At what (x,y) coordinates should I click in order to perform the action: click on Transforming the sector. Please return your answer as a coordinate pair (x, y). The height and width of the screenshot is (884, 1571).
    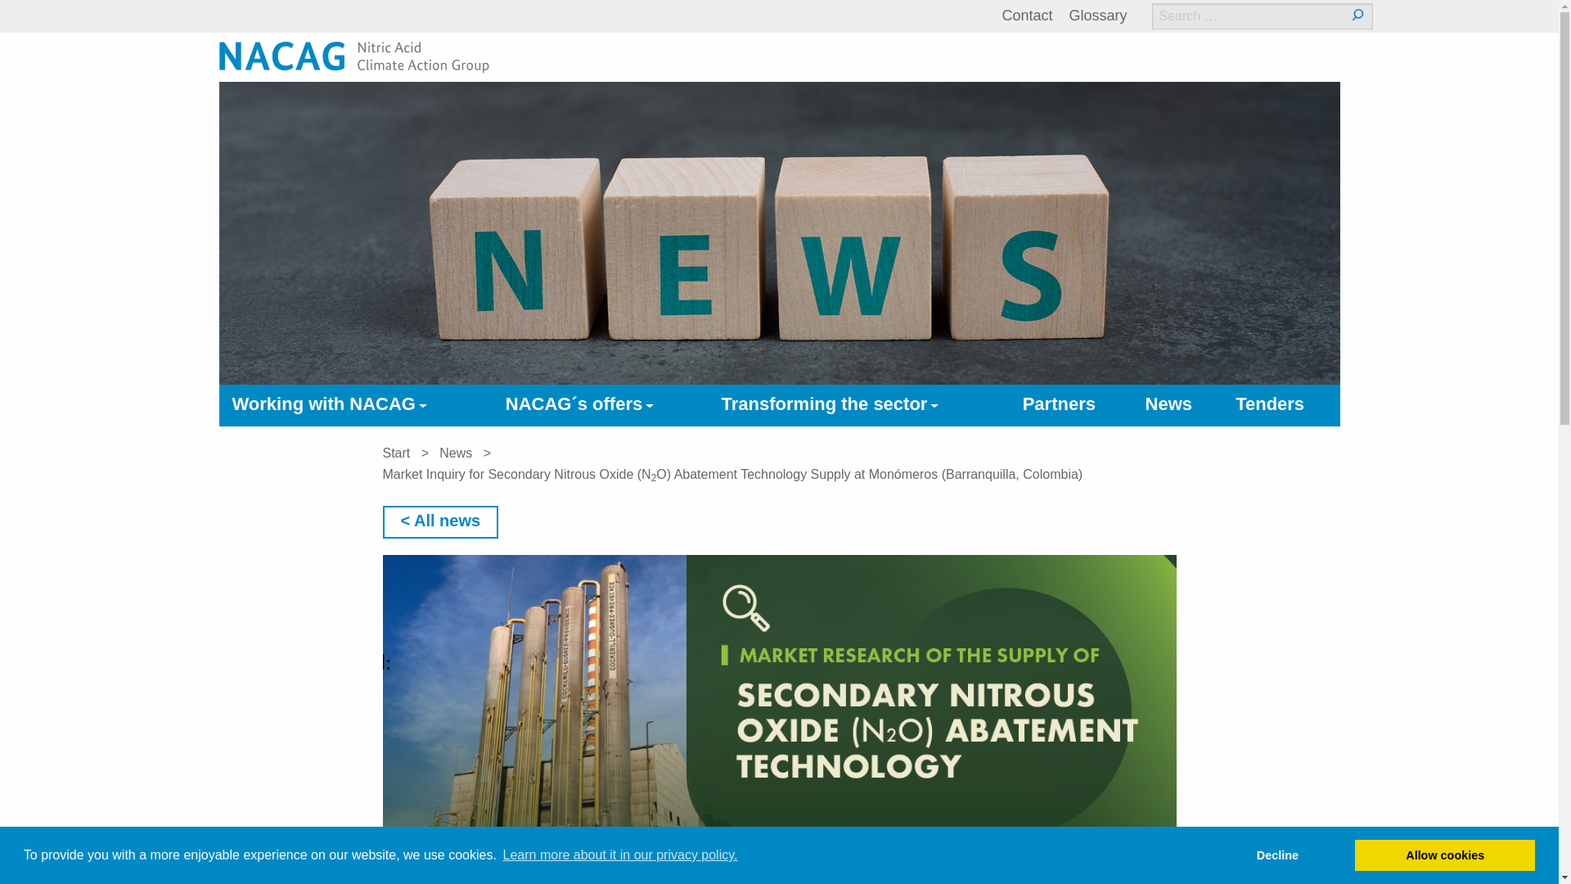
    Looking at the image, I should click on (859, 406).